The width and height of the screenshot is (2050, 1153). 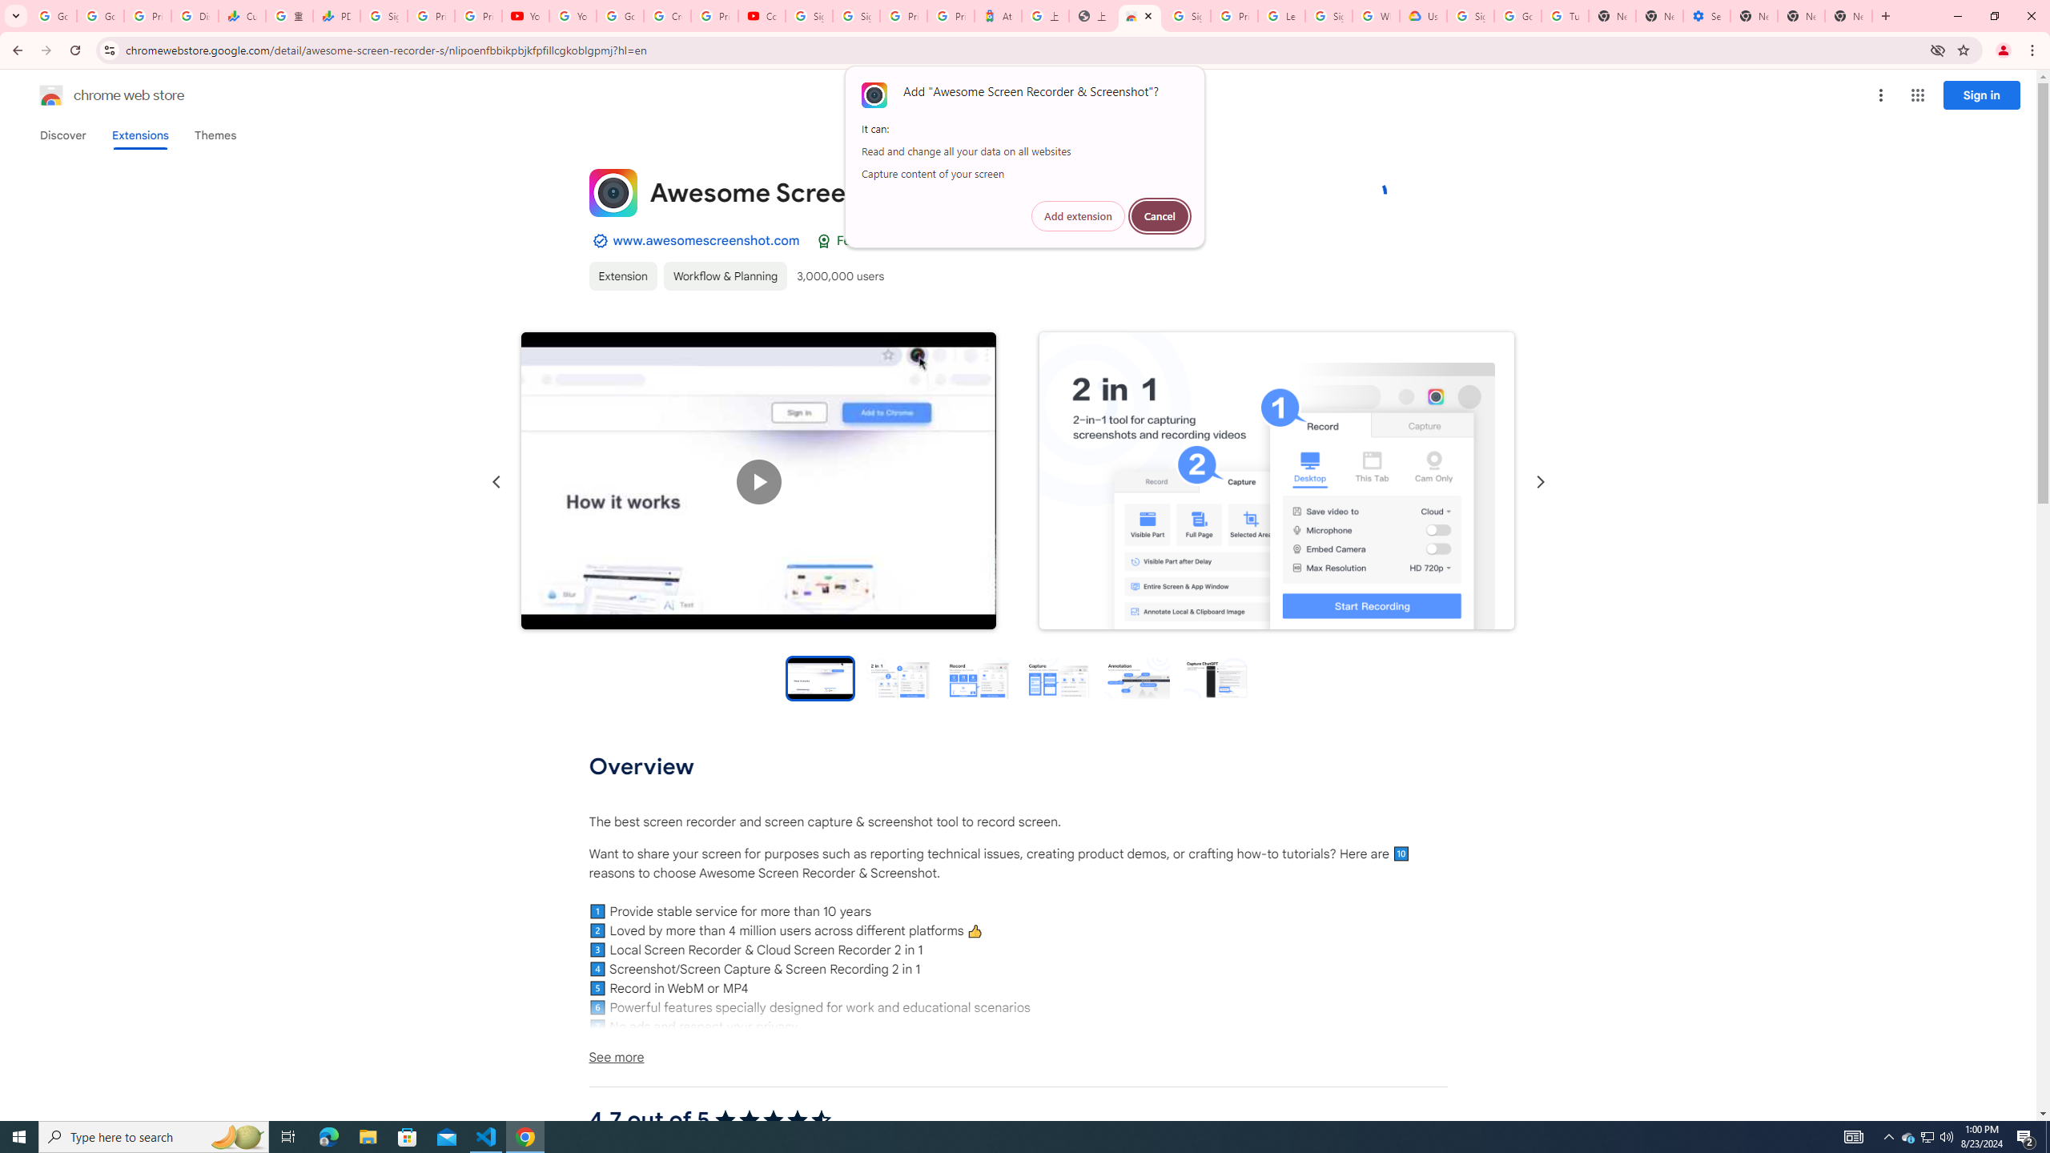 What do you see at coordinates (1880, 95) in the screenshot?
I see `More options menu` at bounding box center [1880, 95].